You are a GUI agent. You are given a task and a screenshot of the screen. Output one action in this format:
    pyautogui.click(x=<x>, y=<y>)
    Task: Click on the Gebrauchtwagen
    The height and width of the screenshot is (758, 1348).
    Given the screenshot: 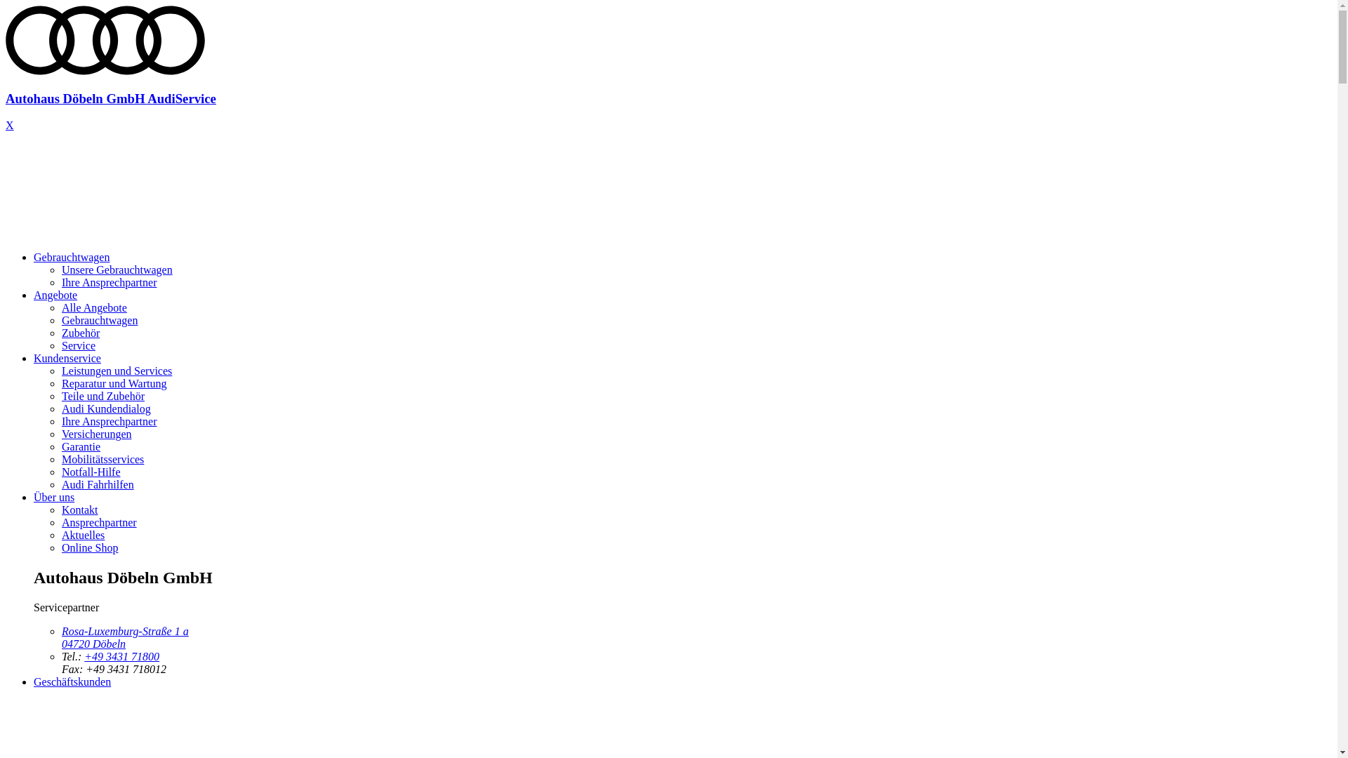 What is the action you would take?
    pyautogui.click(x=100, y=320)
    